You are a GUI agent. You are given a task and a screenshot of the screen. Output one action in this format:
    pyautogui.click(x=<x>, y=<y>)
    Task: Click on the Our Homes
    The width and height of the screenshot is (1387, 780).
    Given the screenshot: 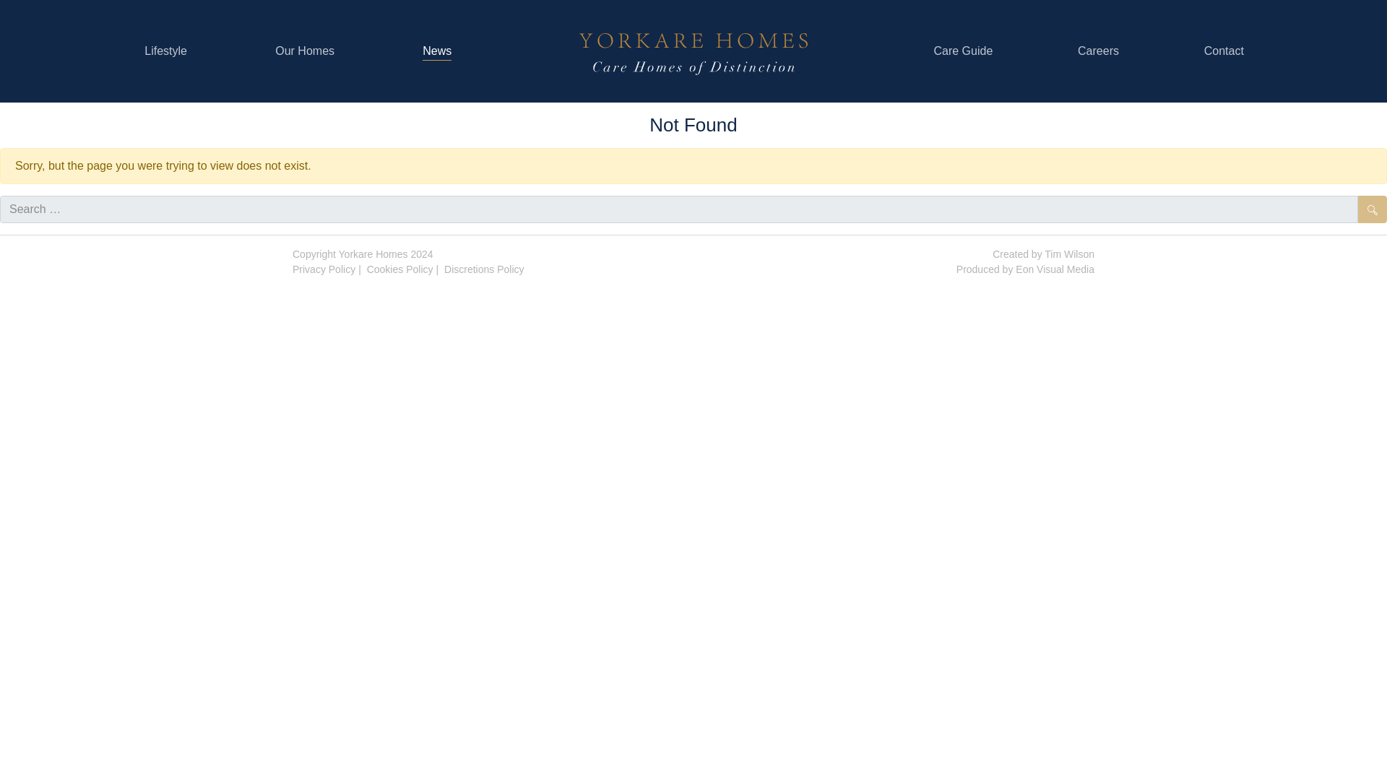 What is the action you would take?
    pyautogui.click(x=304, y=51)
    